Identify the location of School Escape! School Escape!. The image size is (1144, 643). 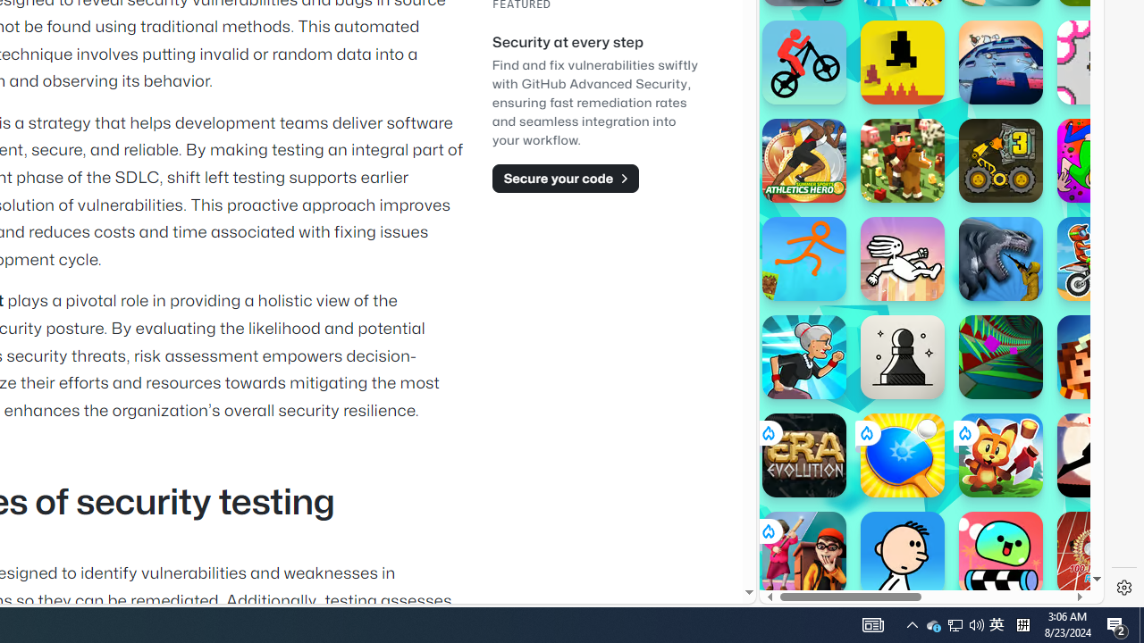
(804, 554).